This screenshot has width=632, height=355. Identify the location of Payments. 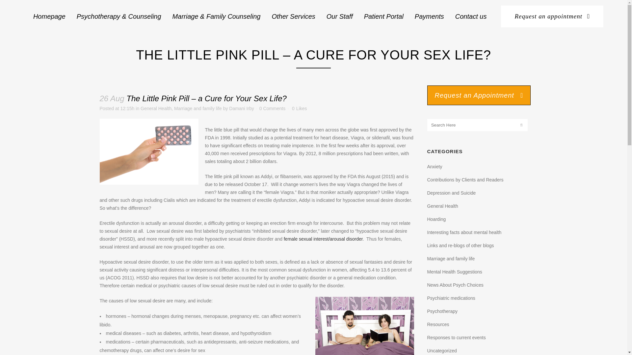
(429, 16).